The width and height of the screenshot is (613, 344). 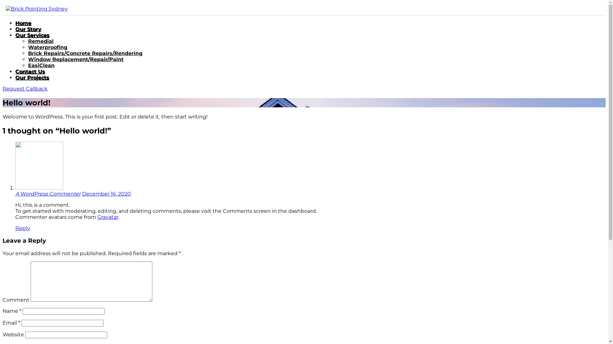 What do you see at coordinates (32, 78) in the screenshot?
I see `Our Projects` at bounding box center [32, 78].